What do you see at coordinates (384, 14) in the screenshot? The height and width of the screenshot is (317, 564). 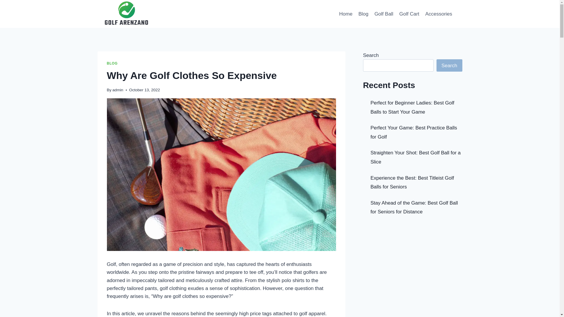 I see `Golf Ball` at bounding box center [384, 14].